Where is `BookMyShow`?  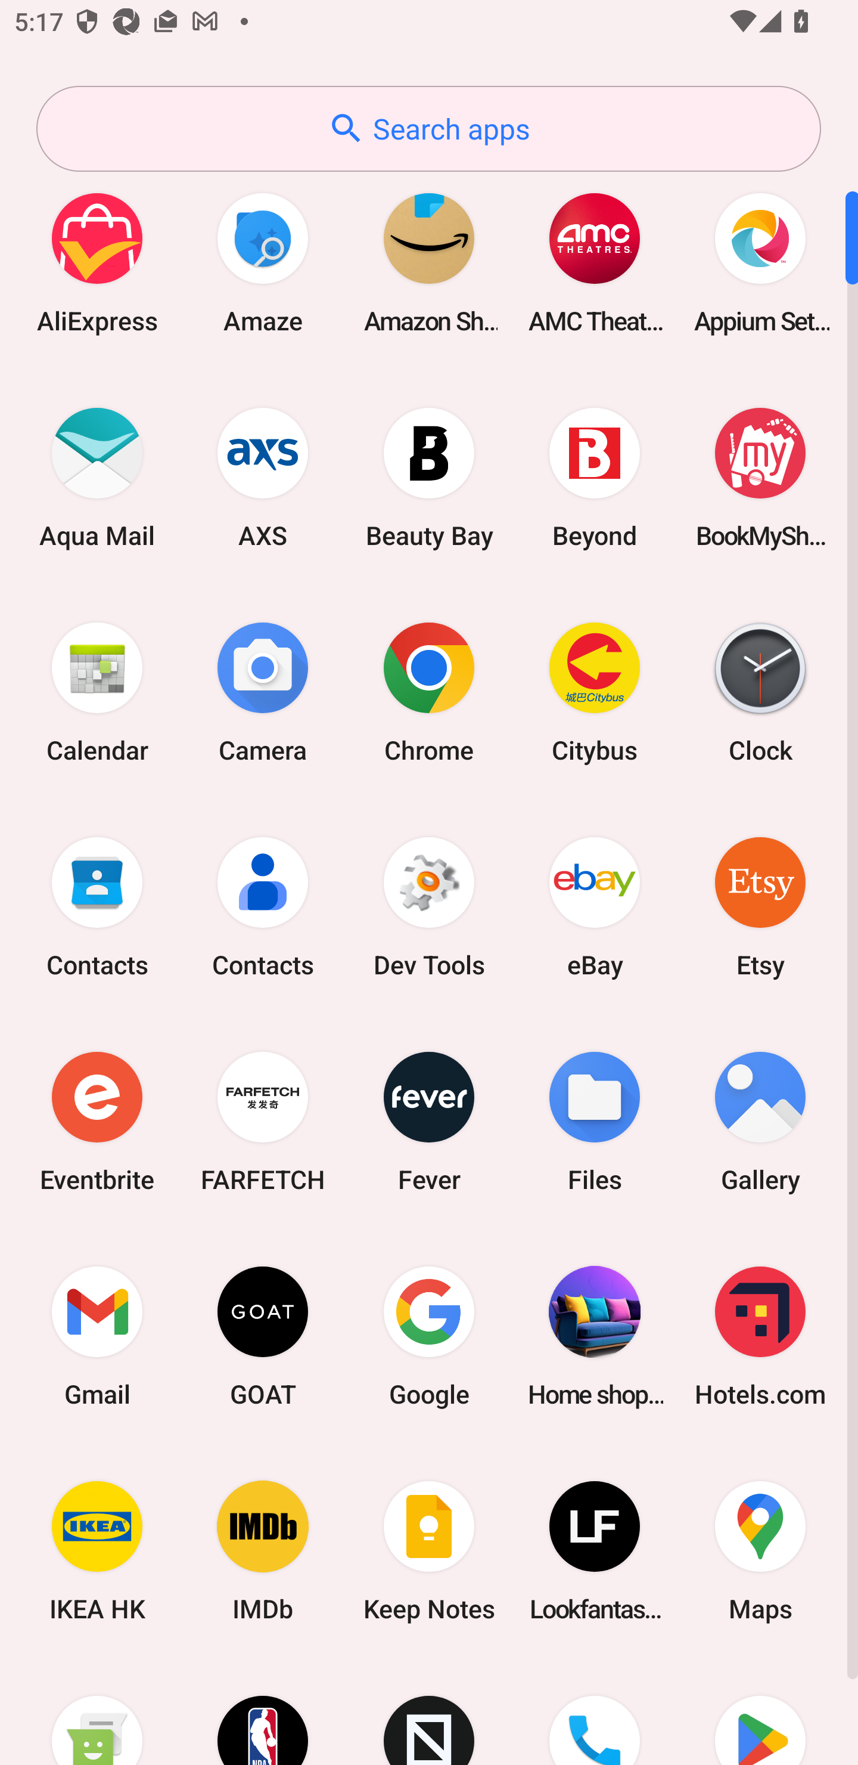
BookMyShow is located at coordinates (760, 477).